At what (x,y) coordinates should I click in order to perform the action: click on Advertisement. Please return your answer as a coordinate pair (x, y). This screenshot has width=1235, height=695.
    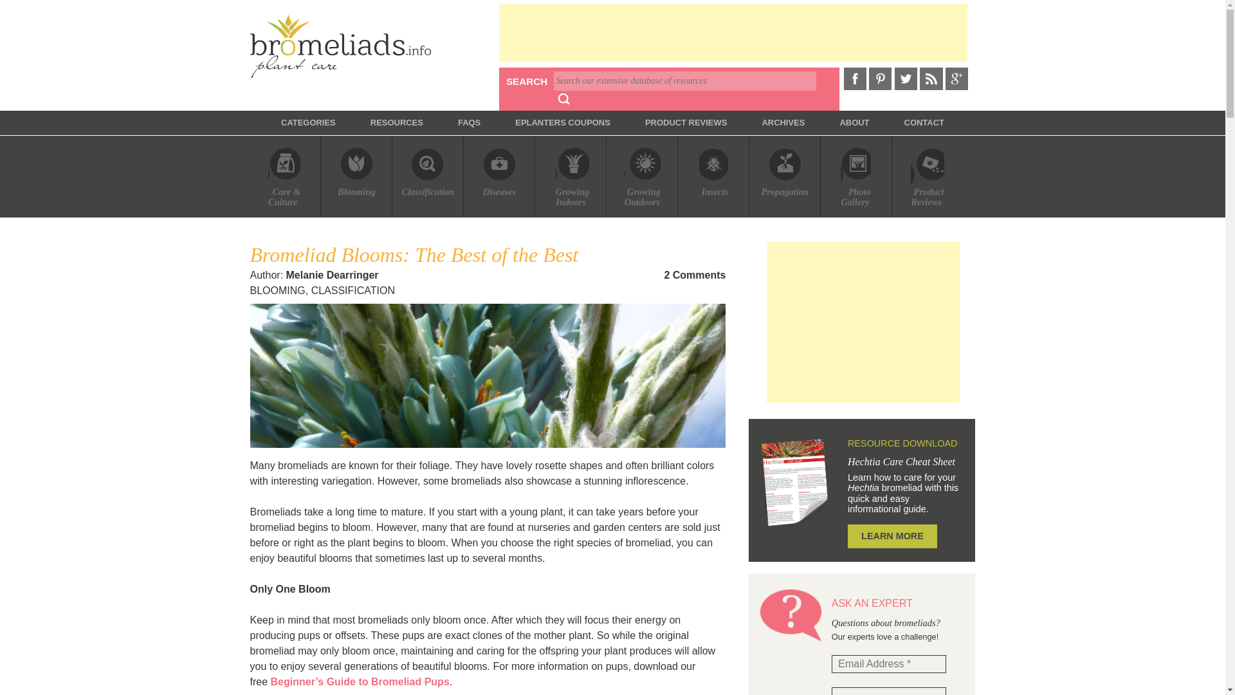
    Looking at the image, I should click on (863, 322).